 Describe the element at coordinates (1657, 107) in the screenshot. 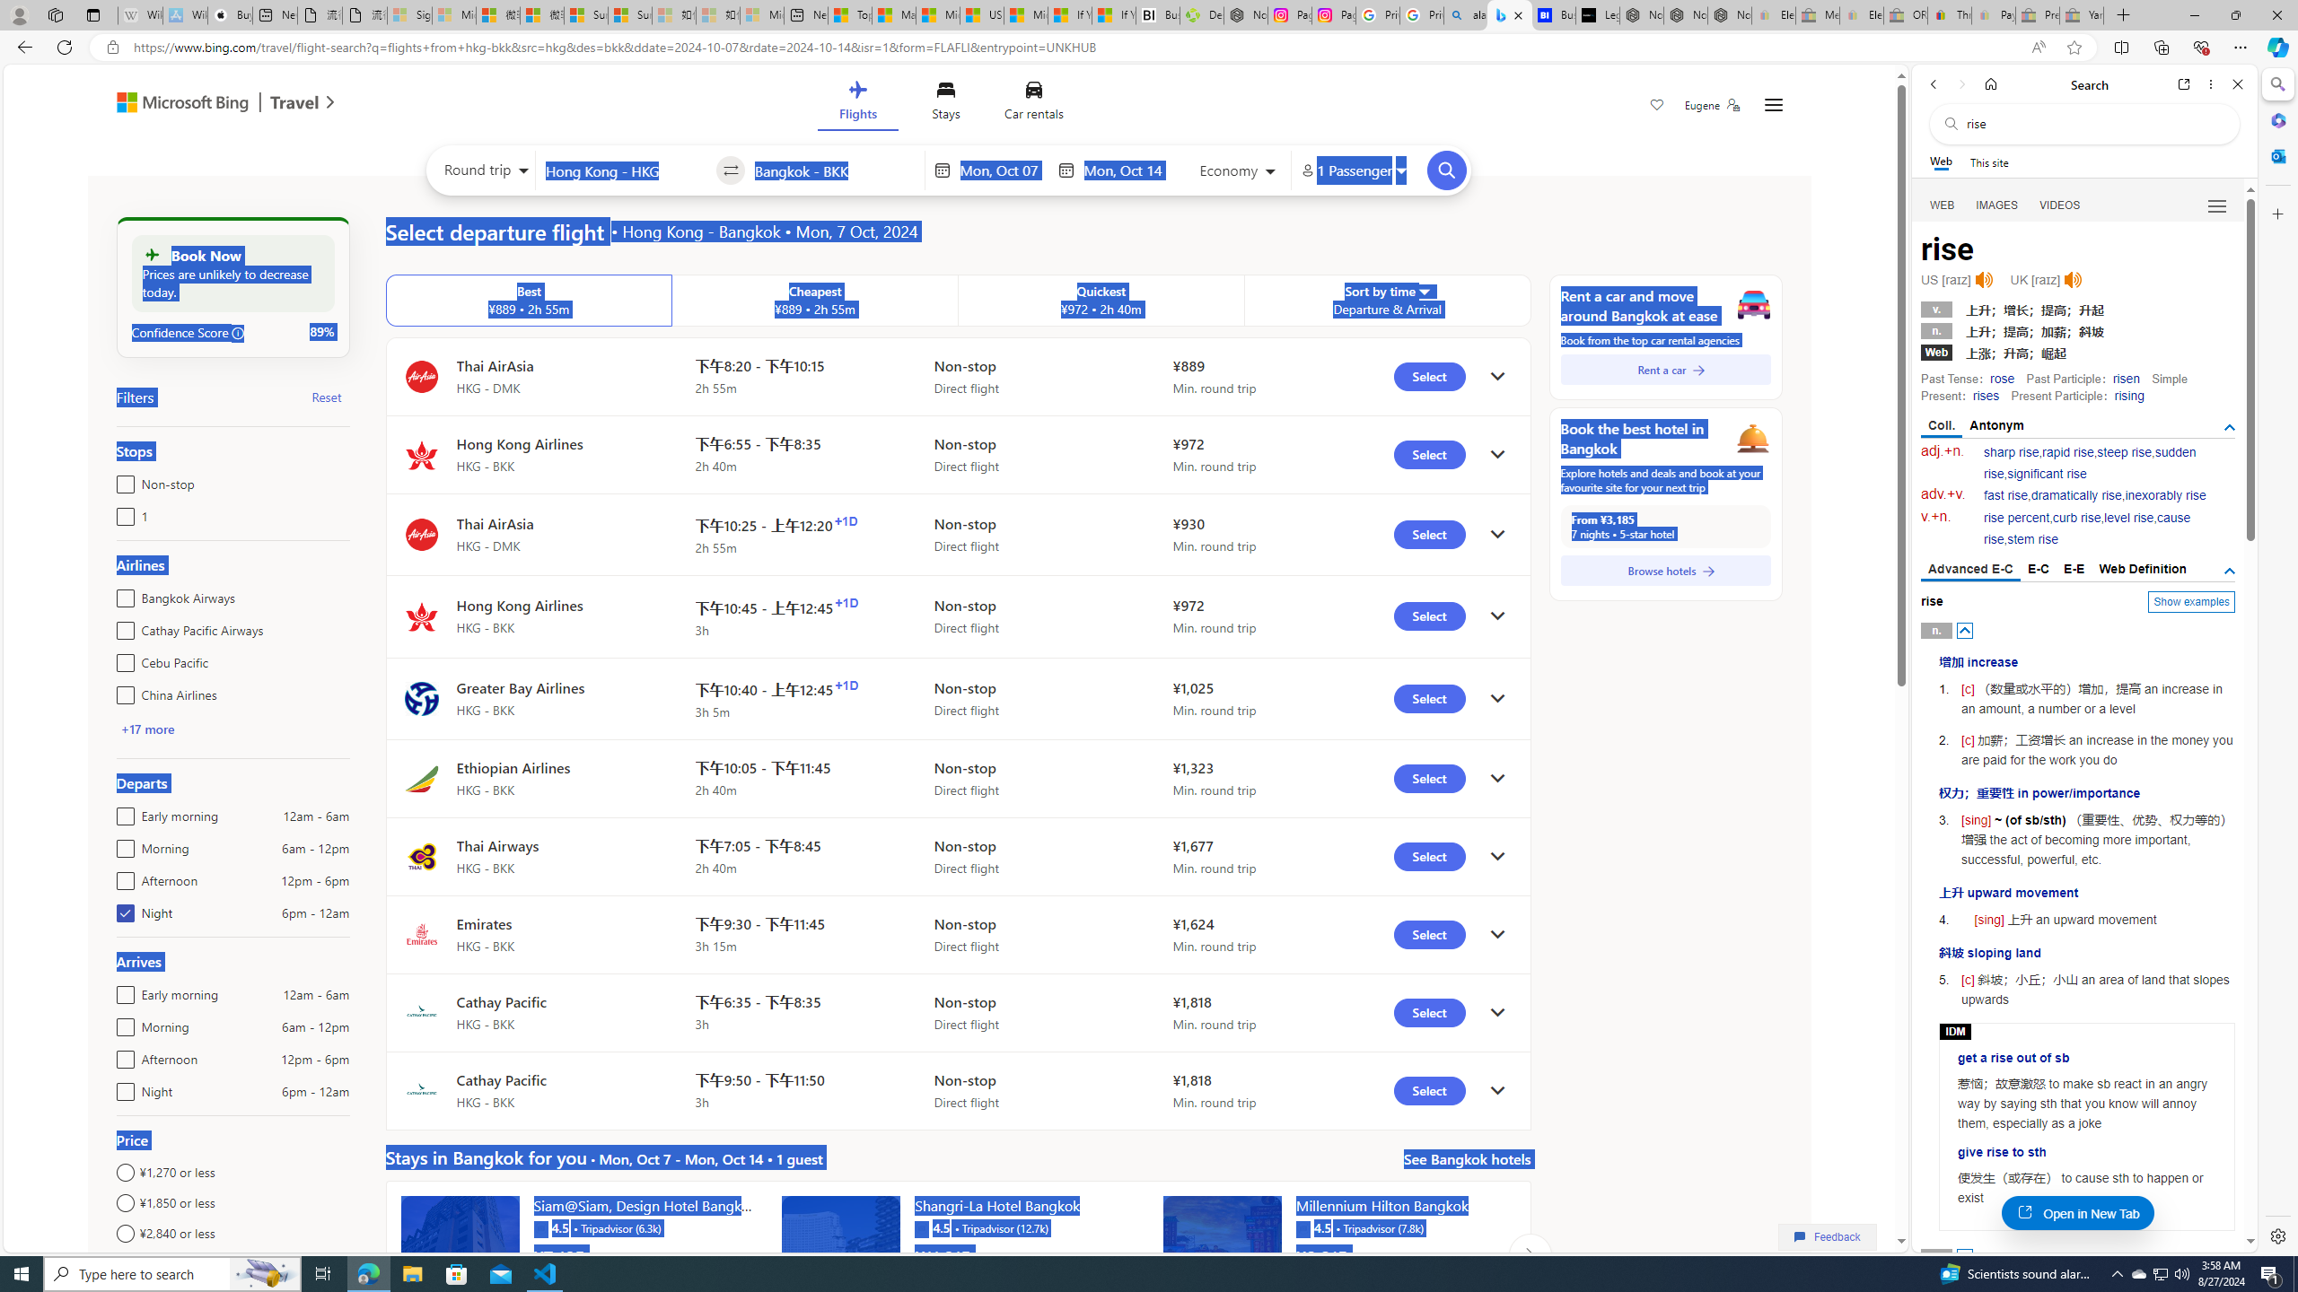

I see `Save` at that location.